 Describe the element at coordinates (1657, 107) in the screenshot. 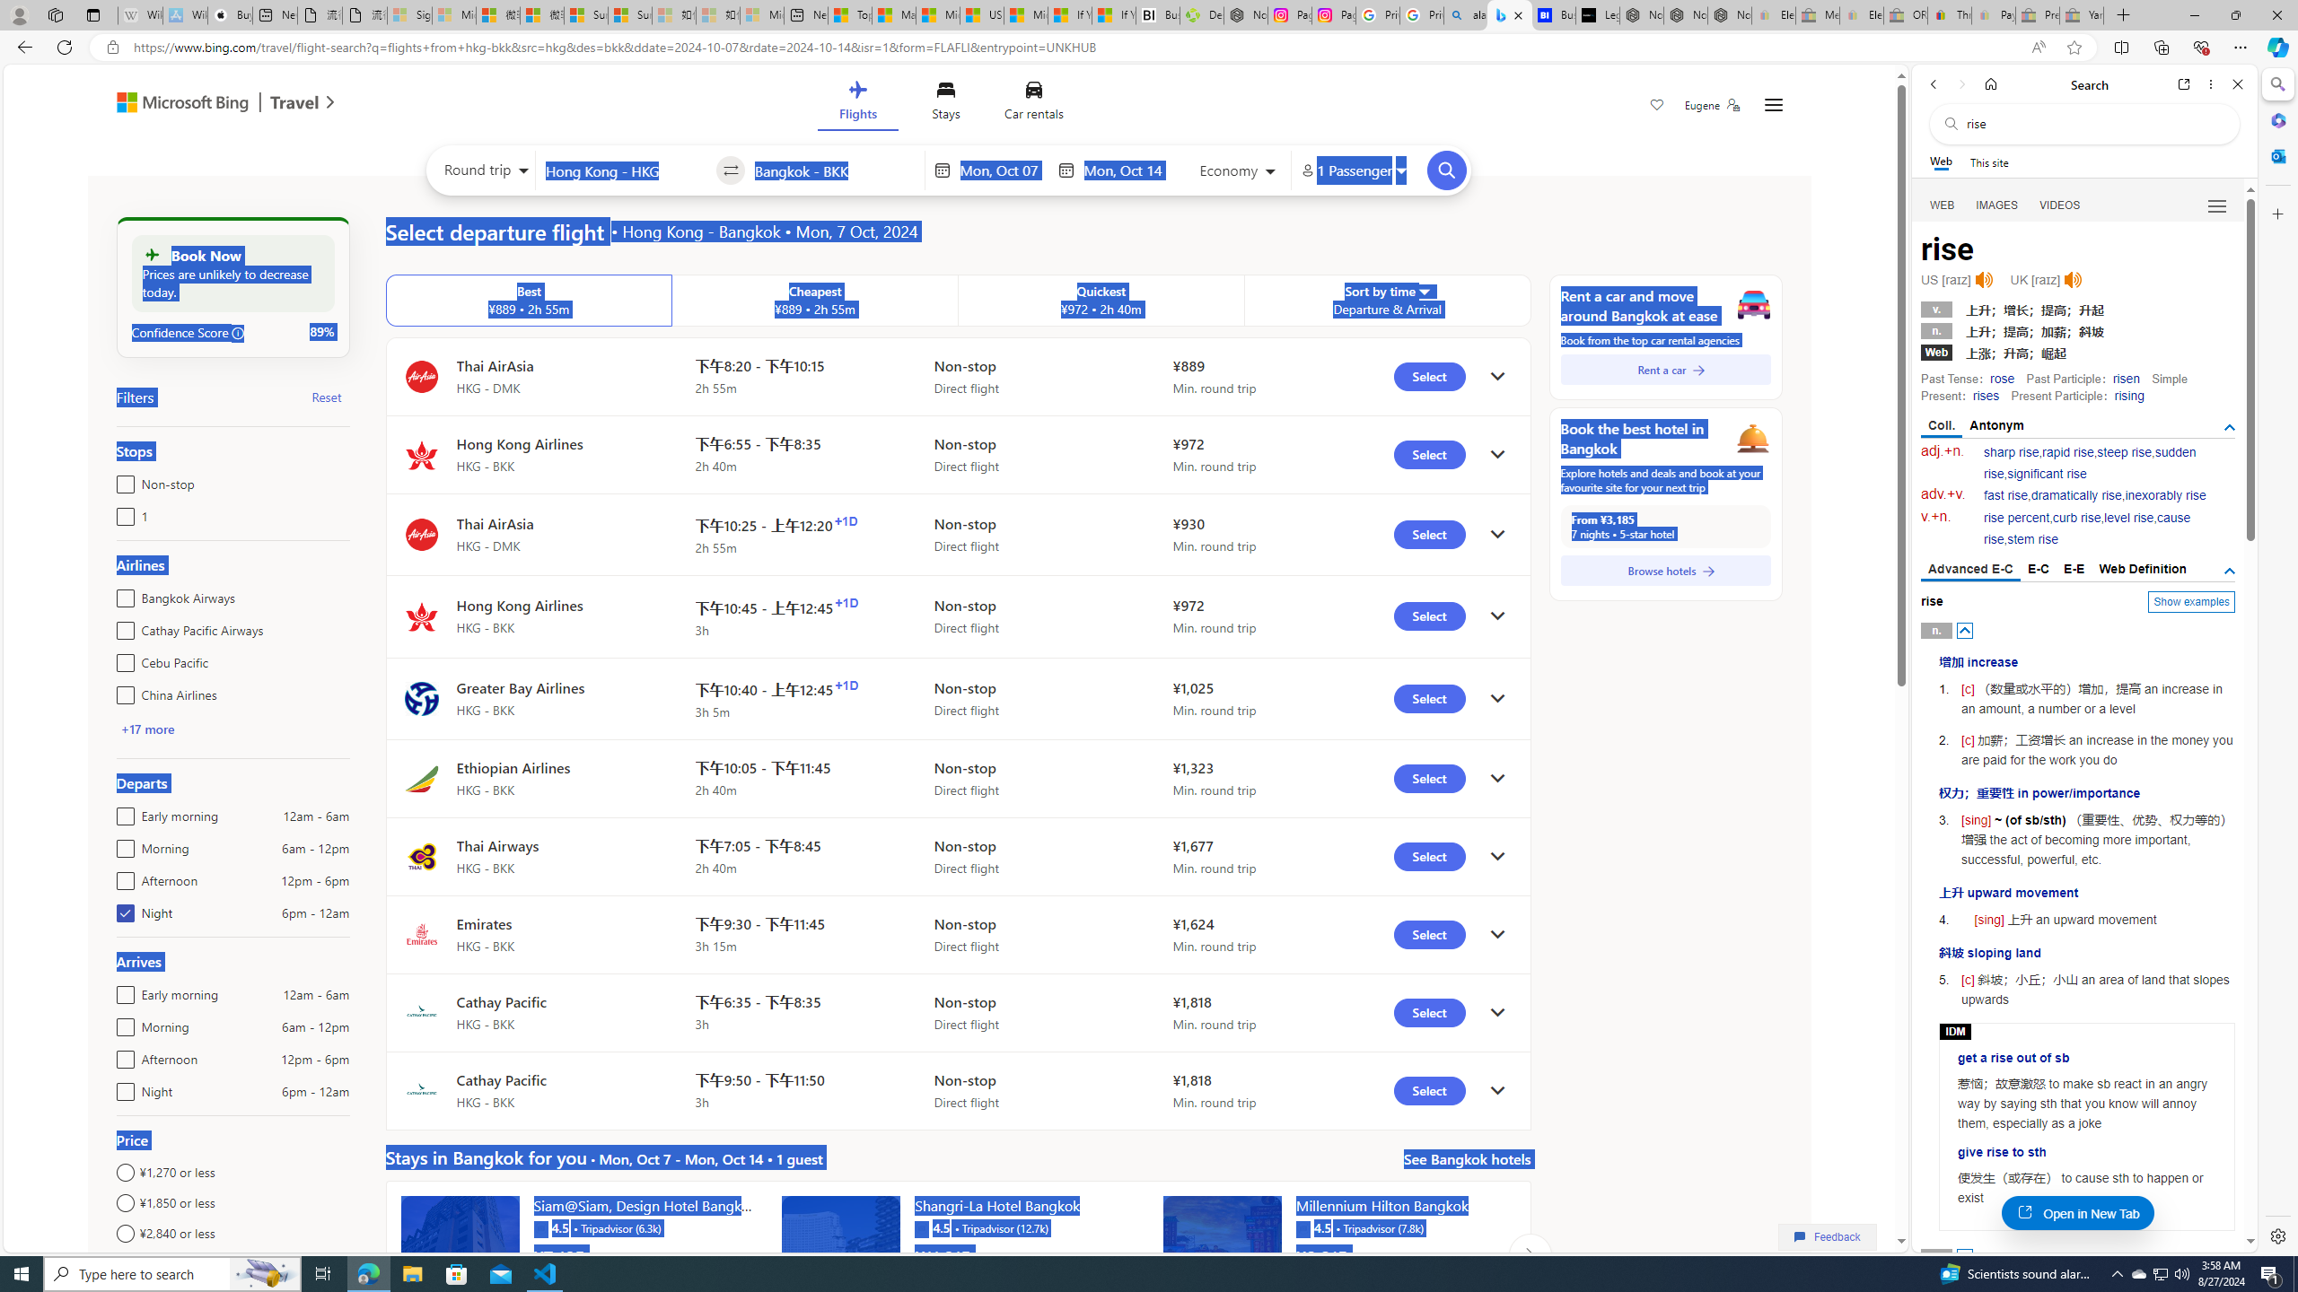

I see `Save` at that location.